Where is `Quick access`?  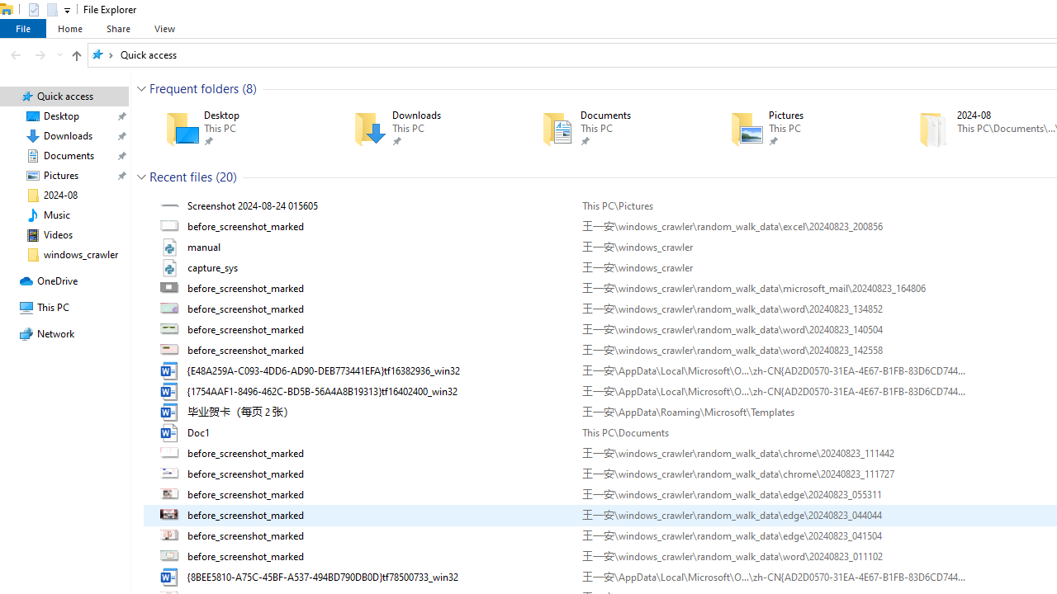
Quick access is located at coordinates (149, 54).